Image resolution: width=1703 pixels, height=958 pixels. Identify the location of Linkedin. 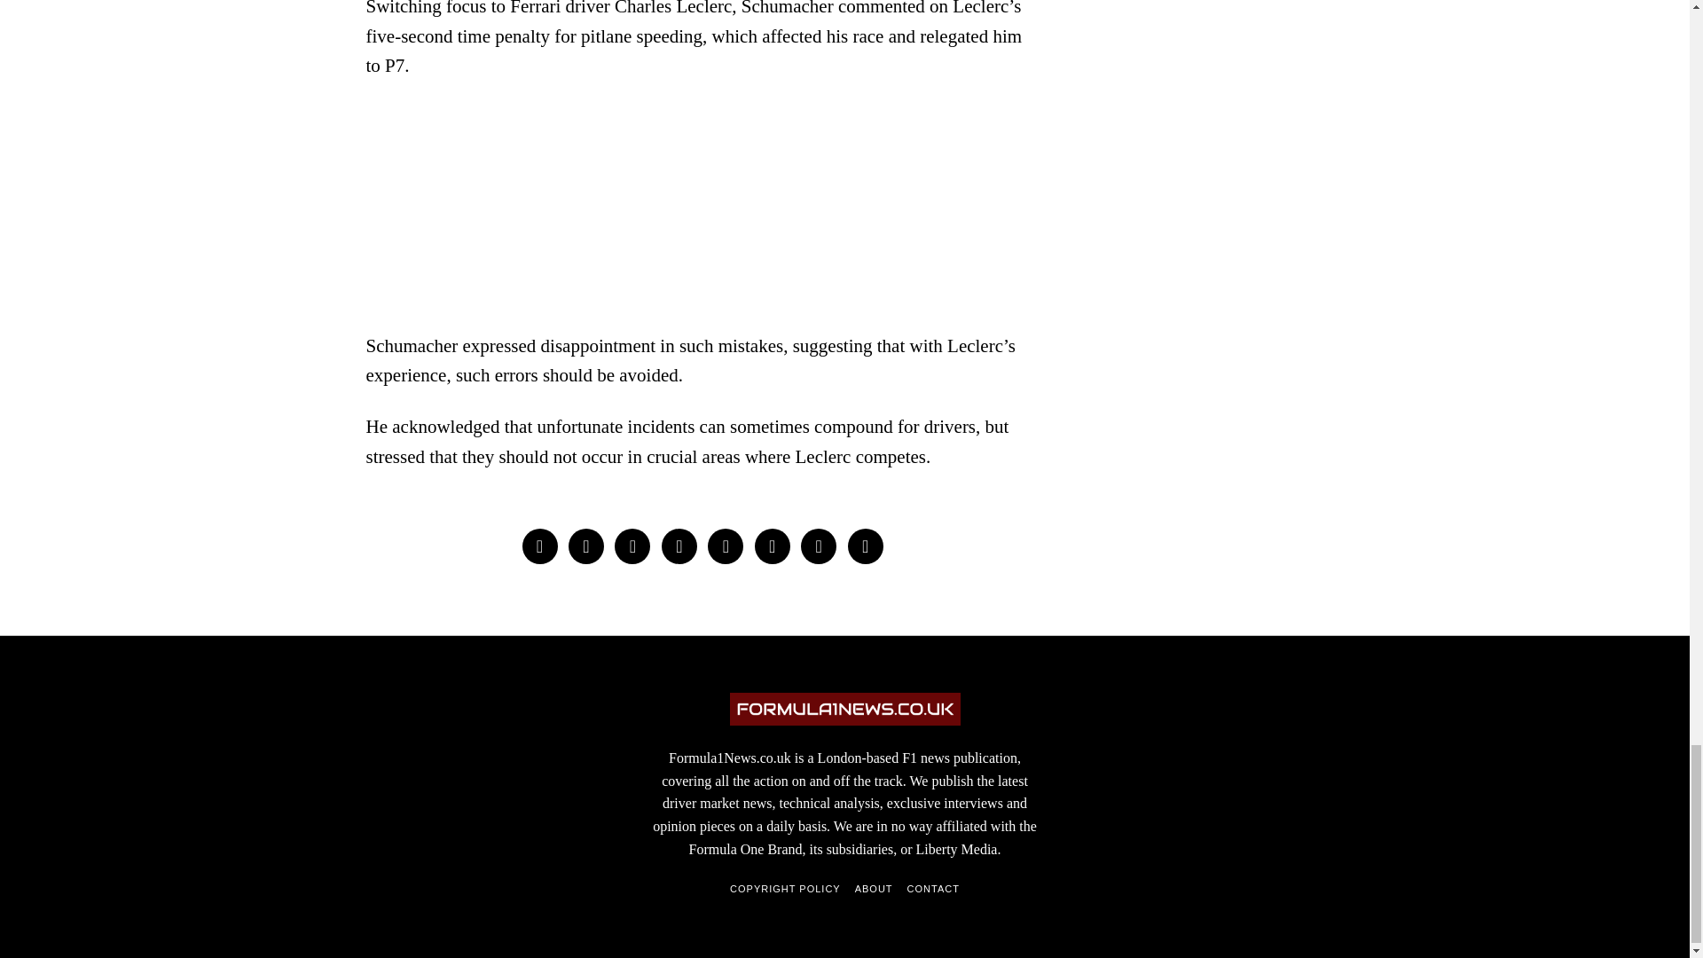
(726, 546).